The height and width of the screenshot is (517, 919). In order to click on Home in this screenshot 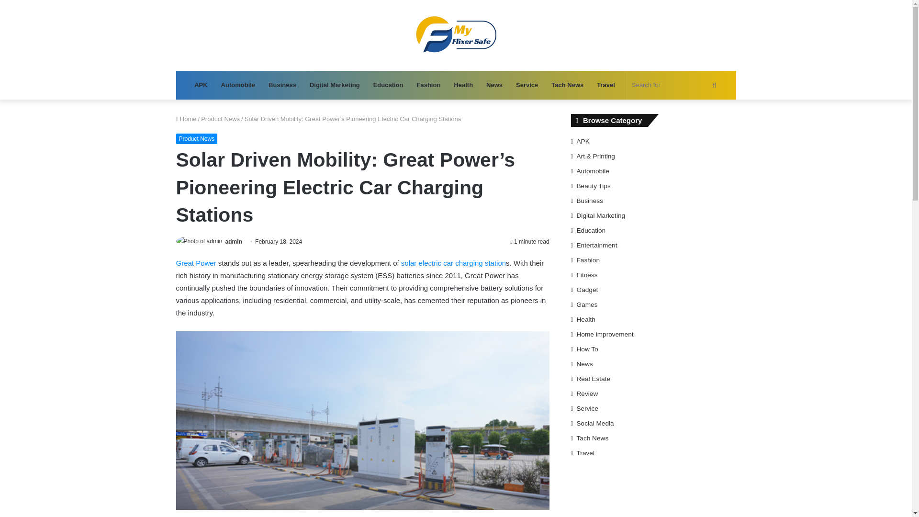, I will do `click(186, 119)`.